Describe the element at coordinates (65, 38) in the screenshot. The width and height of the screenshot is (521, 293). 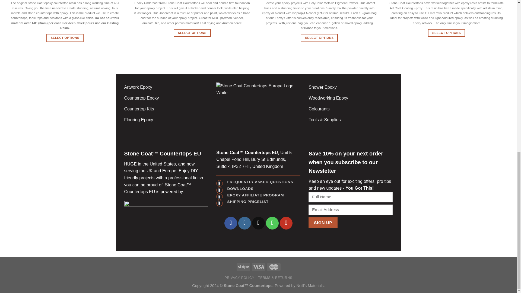
I see `SELECT OPTIONS` at that location.